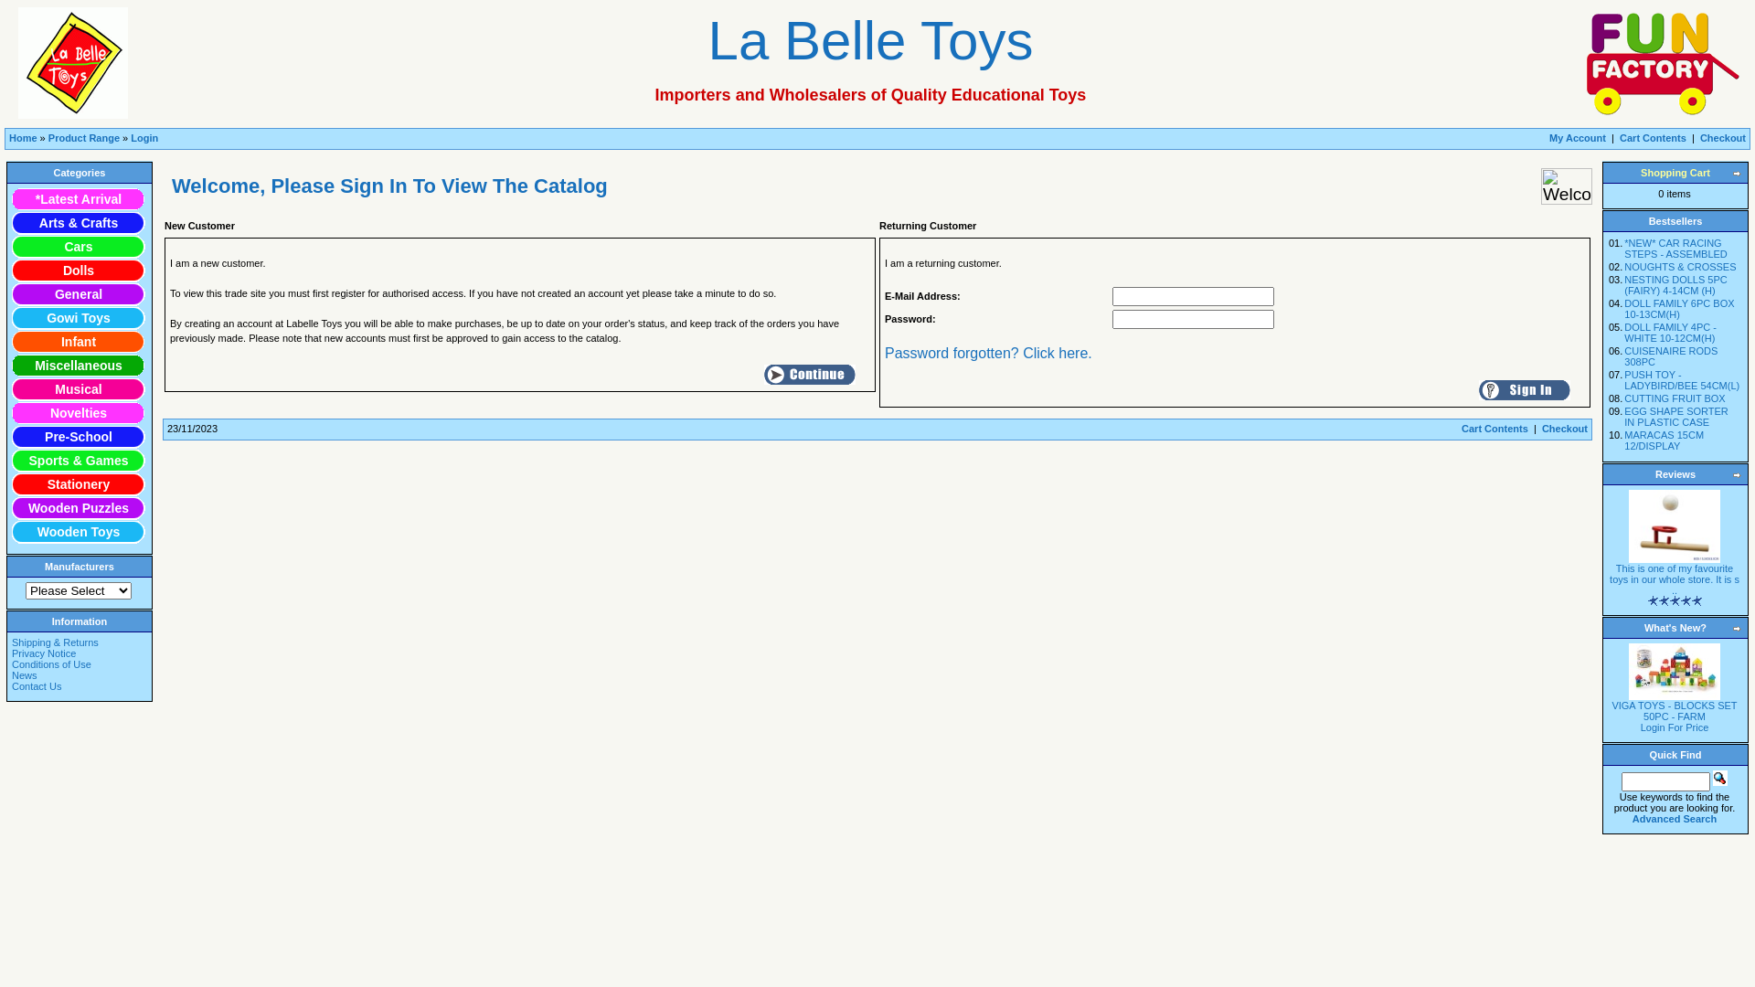 The height and width of the screenshot is (987, 1755). I want to click on Miscellaneous, so click(79, 366).